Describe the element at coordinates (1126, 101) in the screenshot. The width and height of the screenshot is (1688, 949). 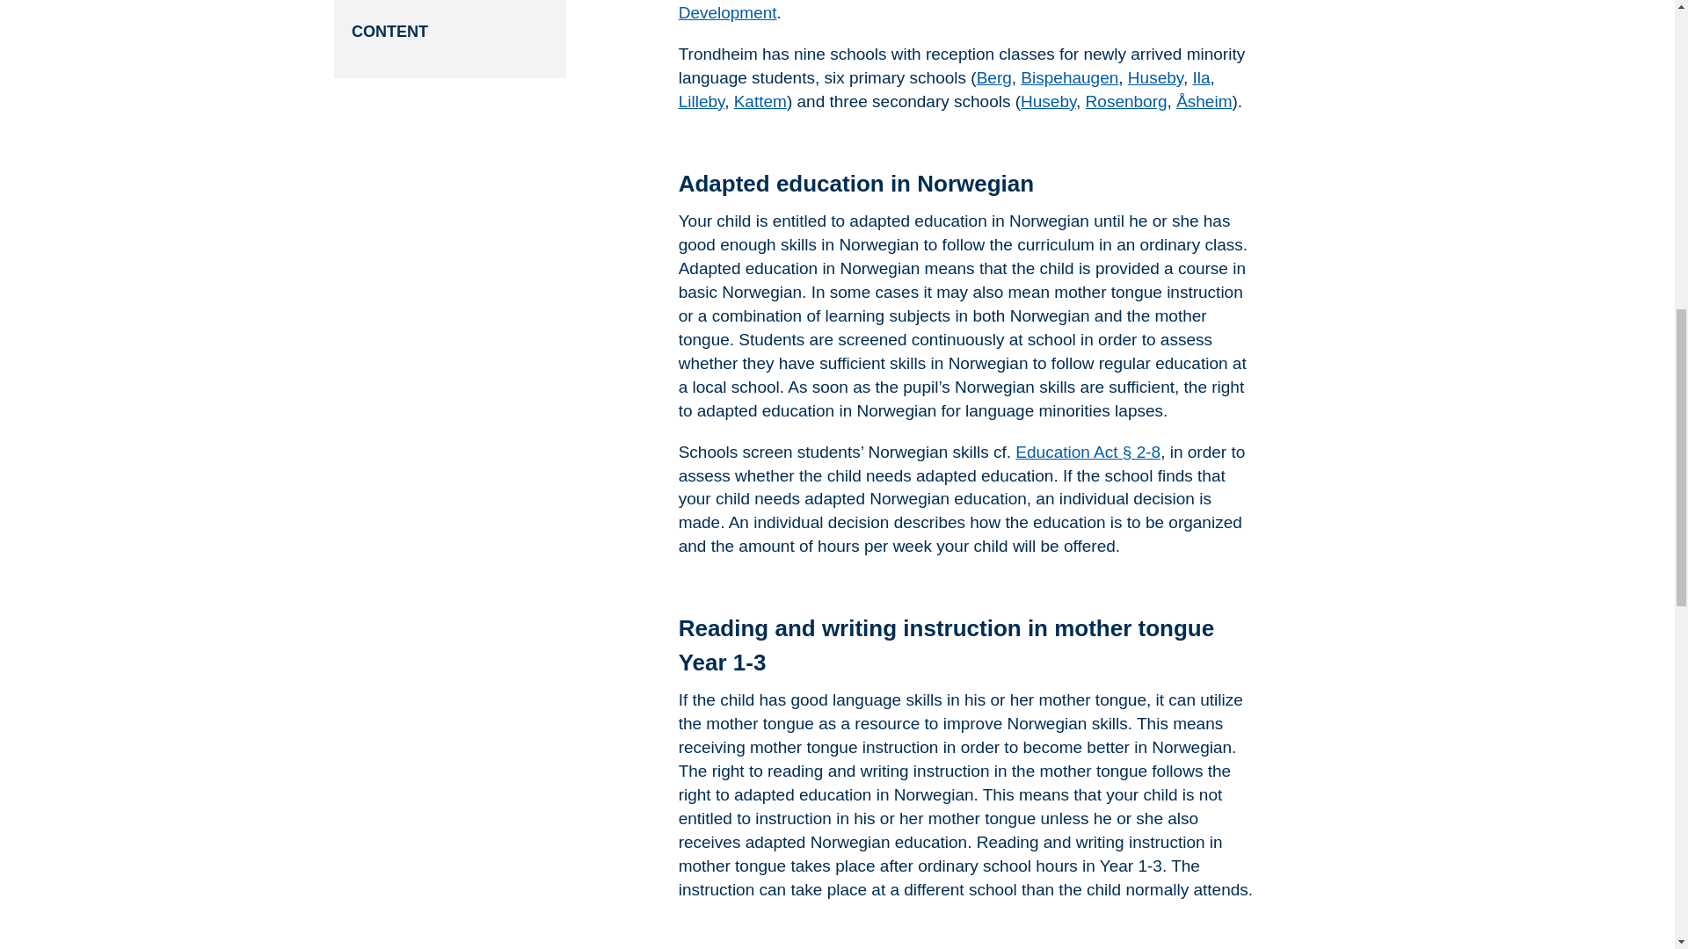
I see `Rosenborg` at that location.